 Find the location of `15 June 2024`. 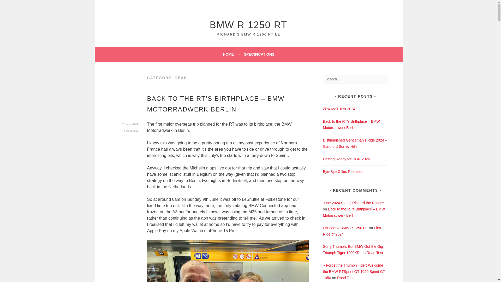

15 June 2024 is located at coordinates (129, 124).